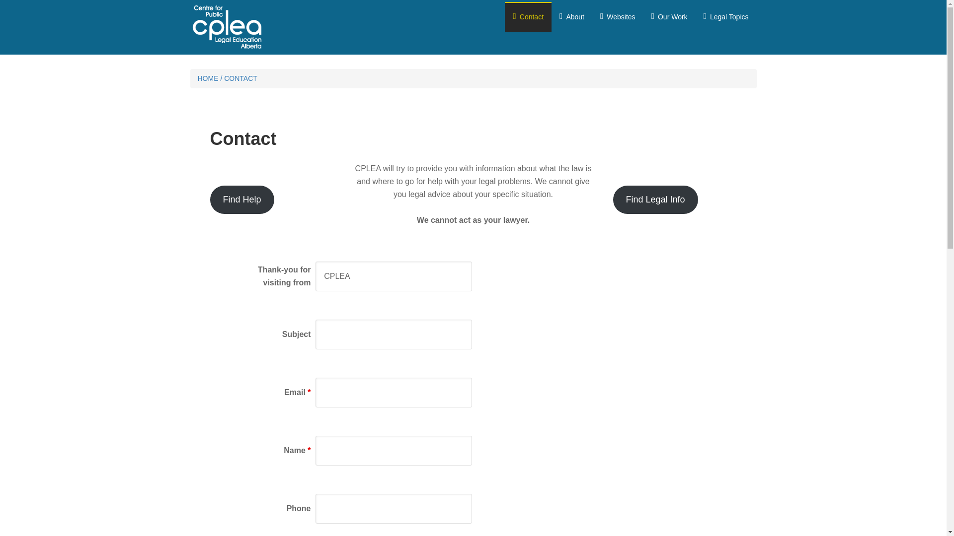 Image resolution: width=954 pixels, height=536 pixels. I want to click on Our Work, so click(669, 17).